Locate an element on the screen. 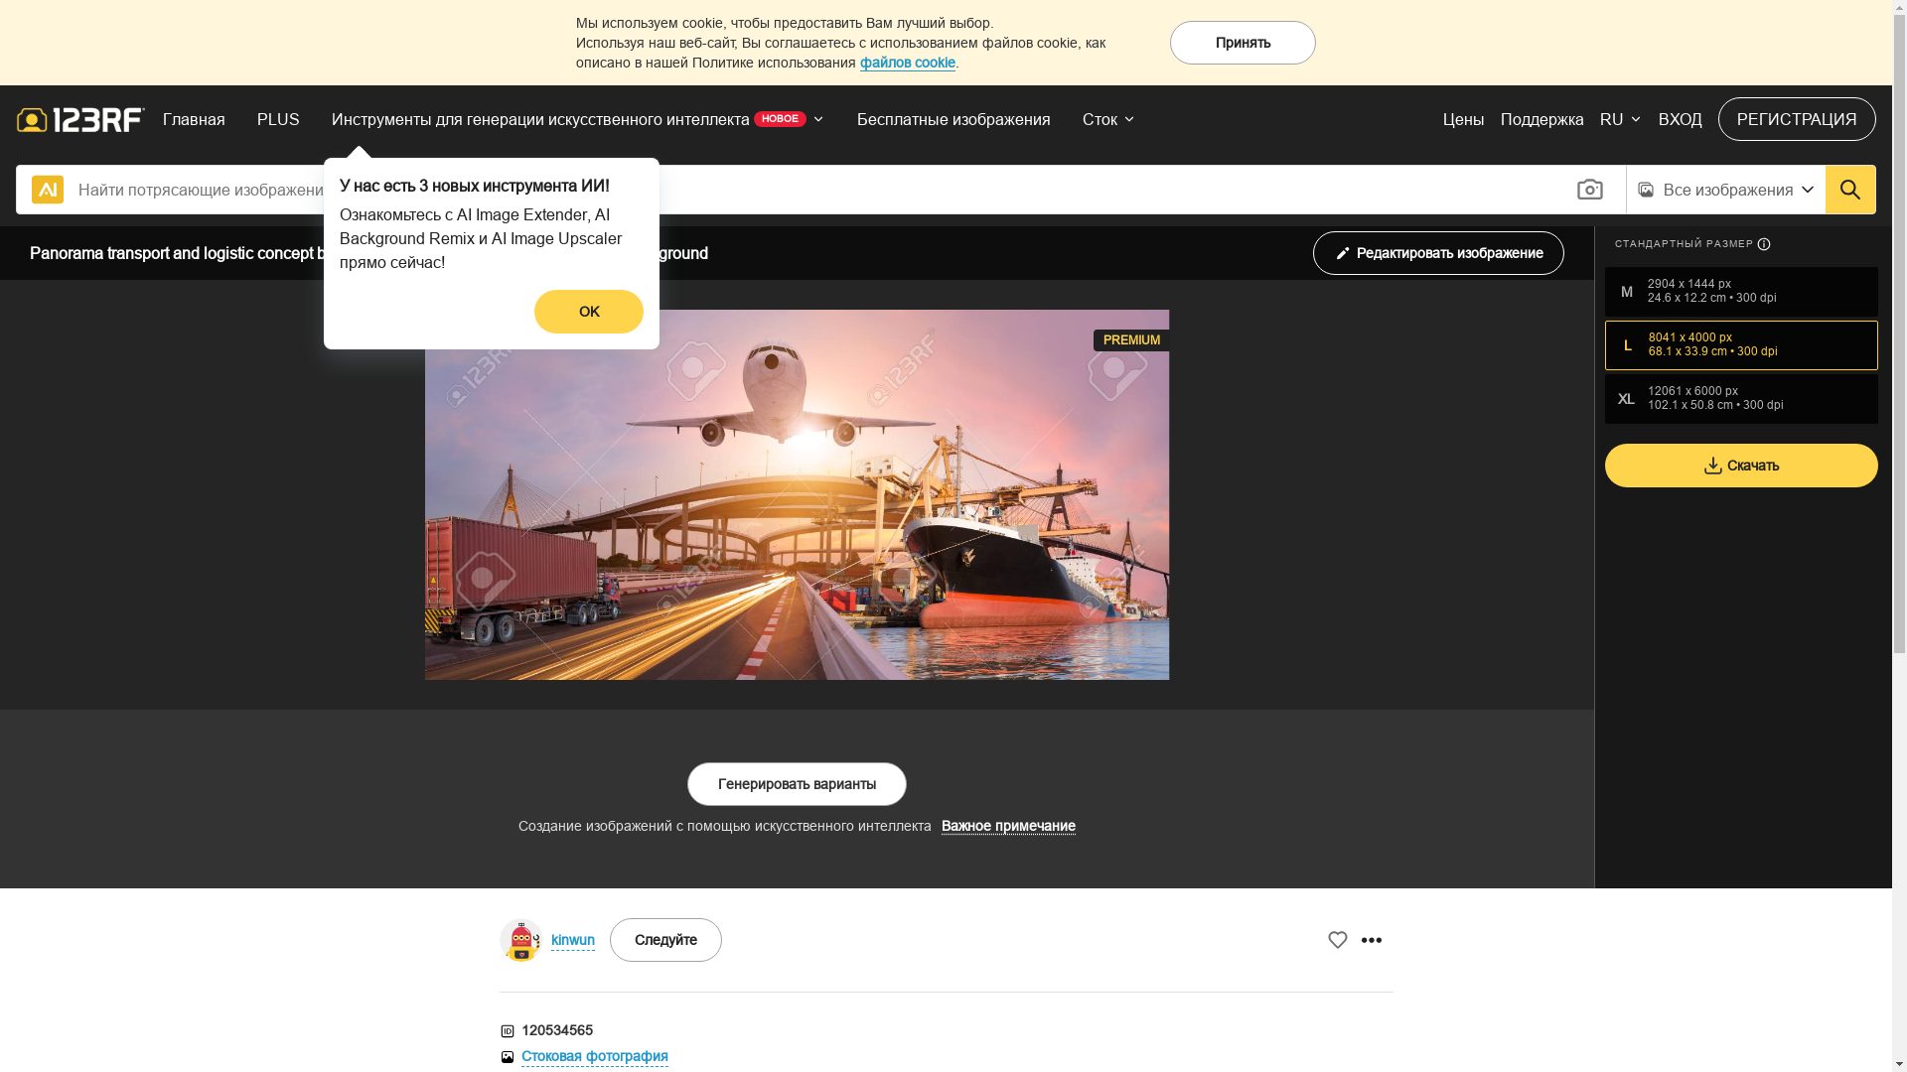 Image resolution: width=1907 pixels, height=1072 pixels. OK is located at coordinates (589, 312).